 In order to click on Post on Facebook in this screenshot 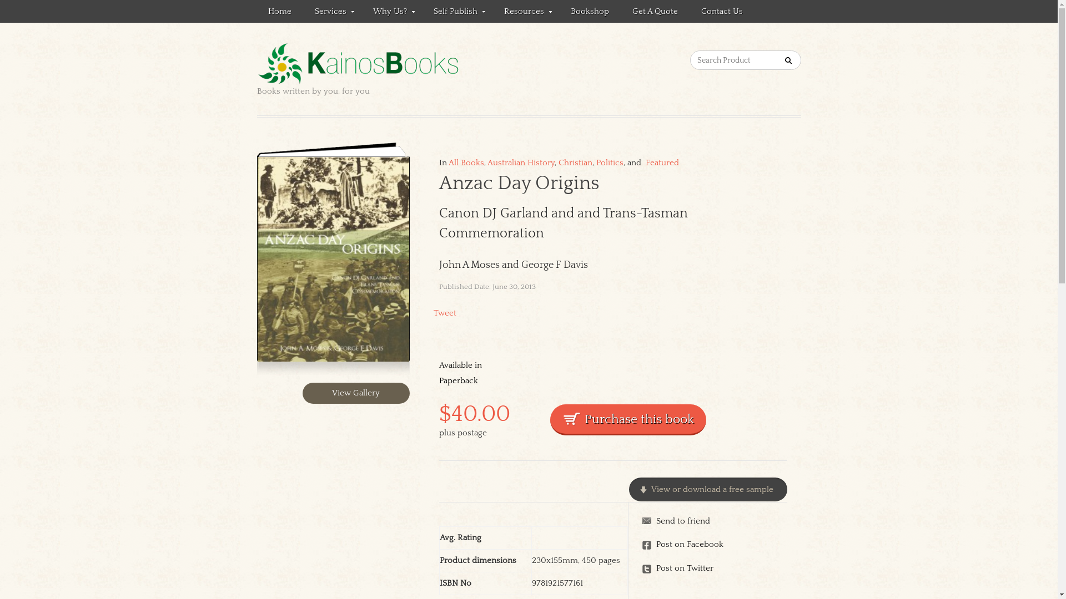, I will do `click(714, 545)`.